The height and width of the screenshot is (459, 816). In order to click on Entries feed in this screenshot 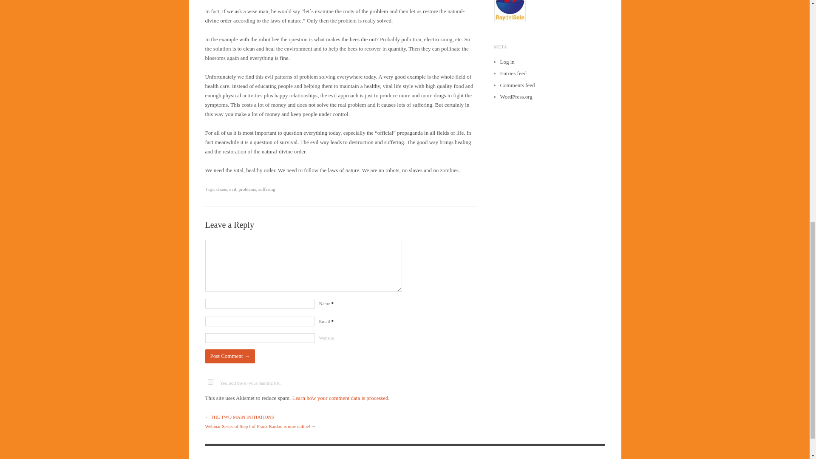, I will do `click(513, 73)`.